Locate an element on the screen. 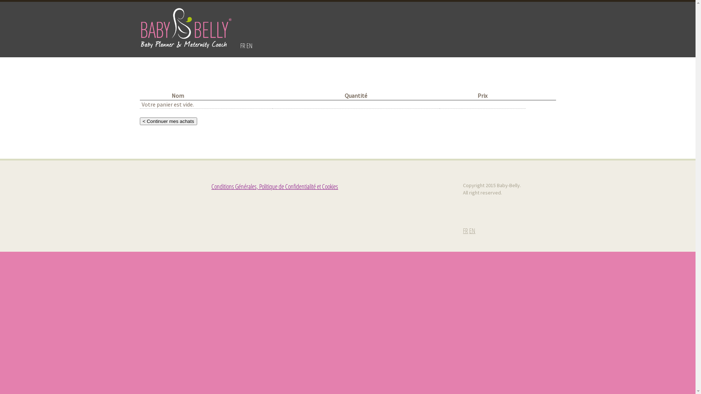 Image resolution: width=701 pixels, height=394 pixels. EN is located at coordinates (249, 46).